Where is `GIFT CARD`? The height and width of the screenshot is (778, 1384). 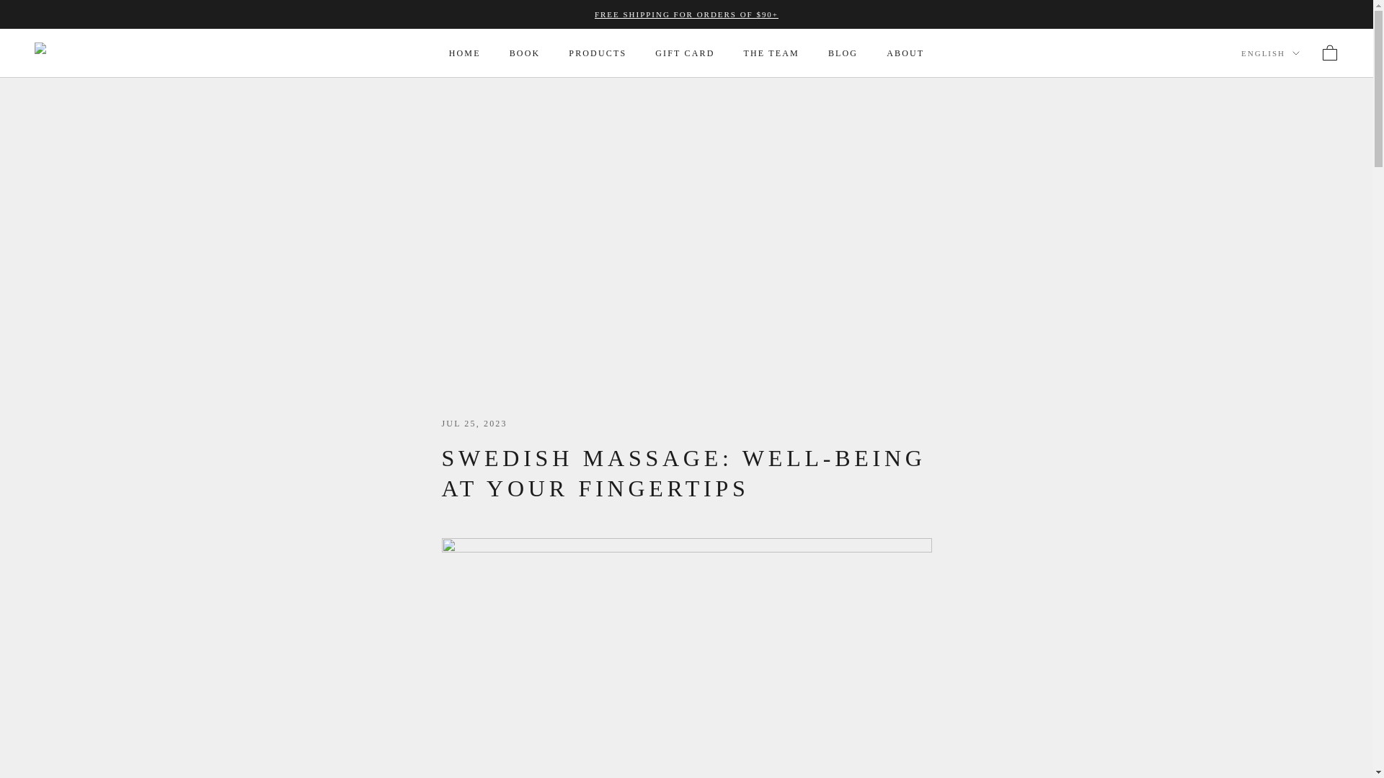 GIFT CARD is located at coordinates (684, 53).